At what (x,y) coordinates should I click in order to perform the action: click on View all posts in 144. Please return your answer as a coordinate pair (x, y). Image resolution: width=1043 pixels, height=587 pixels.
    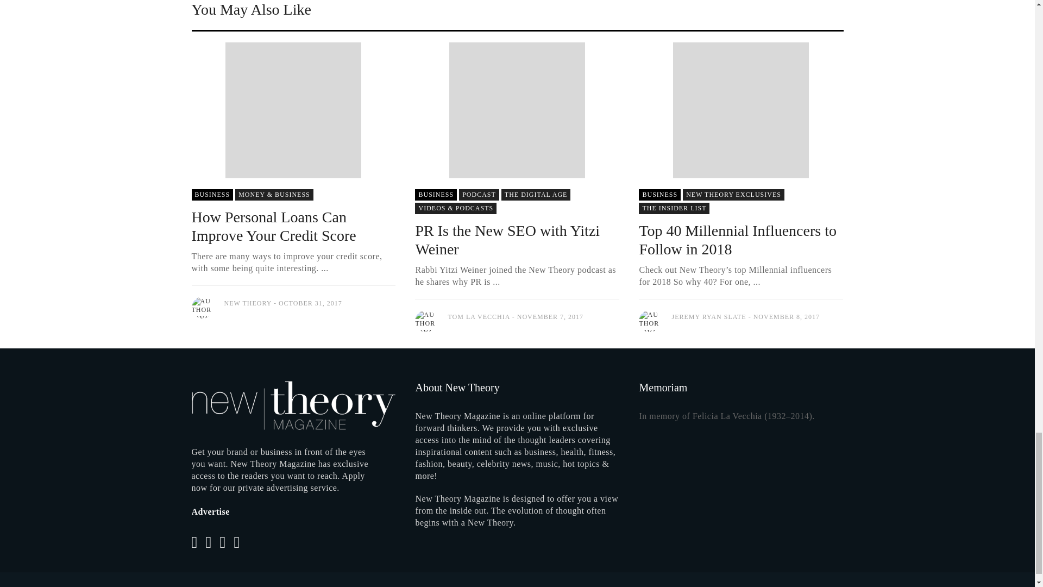
    Looking at the image, I should click on (274, 195).